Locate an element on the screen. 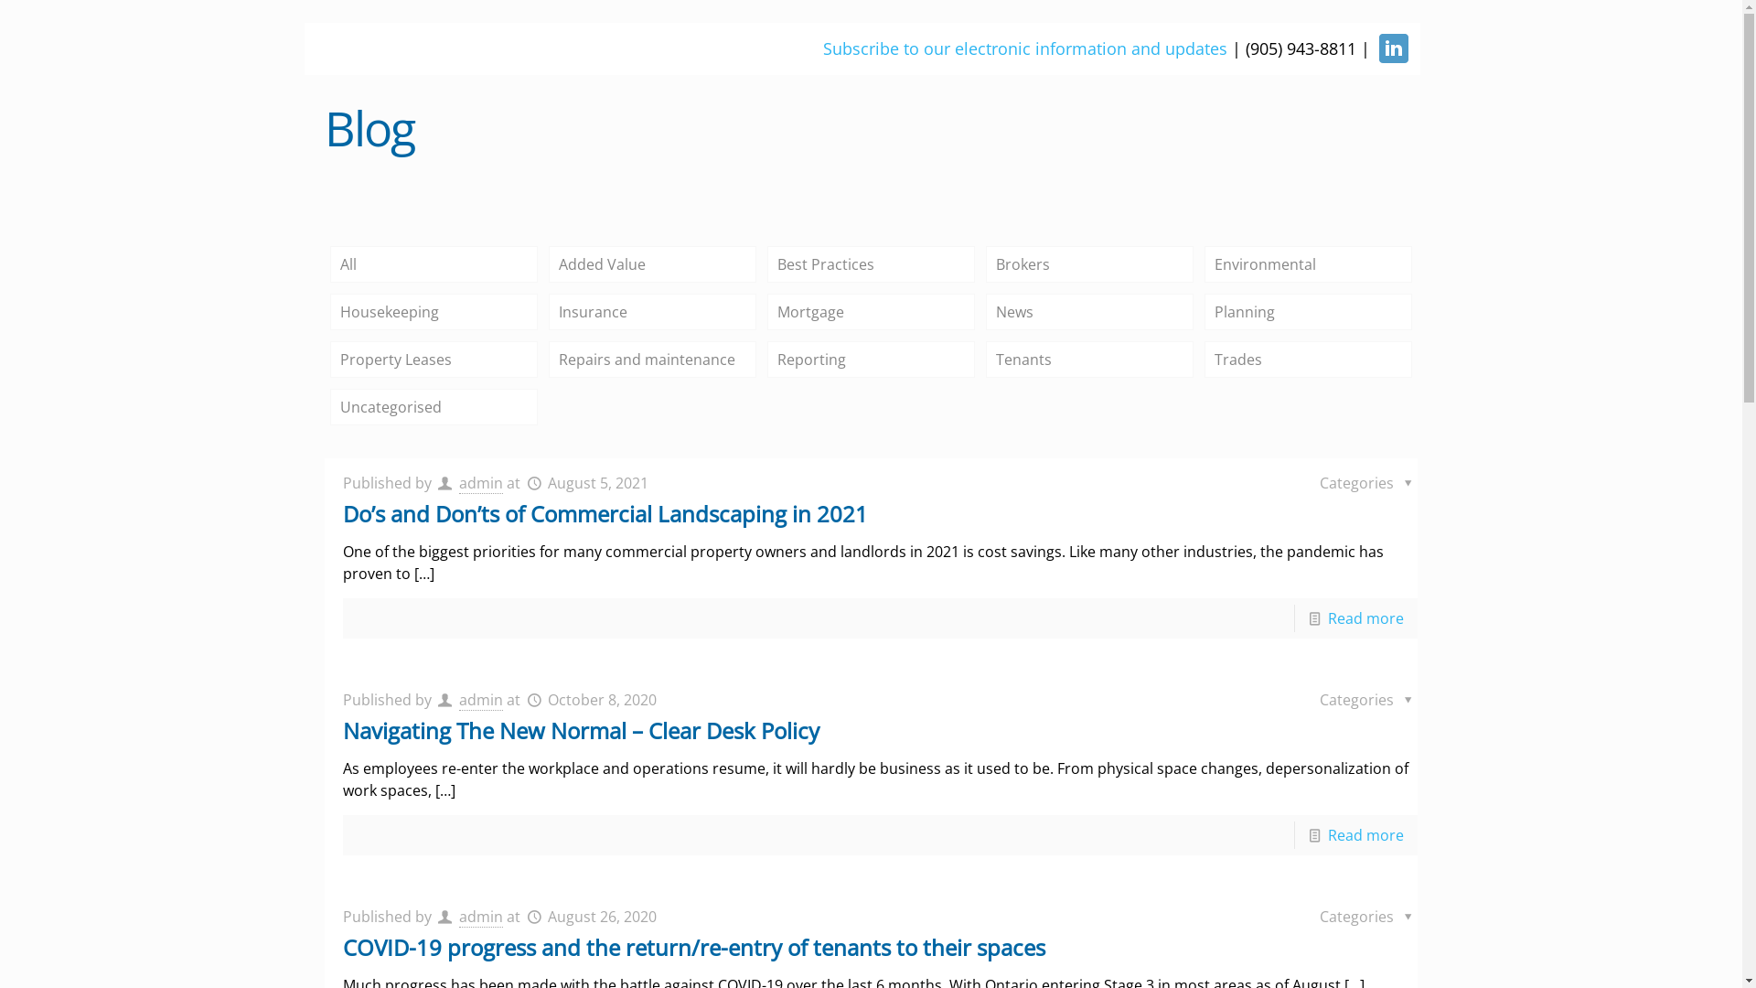  Uncategorised is located at coordinates (434, 407).